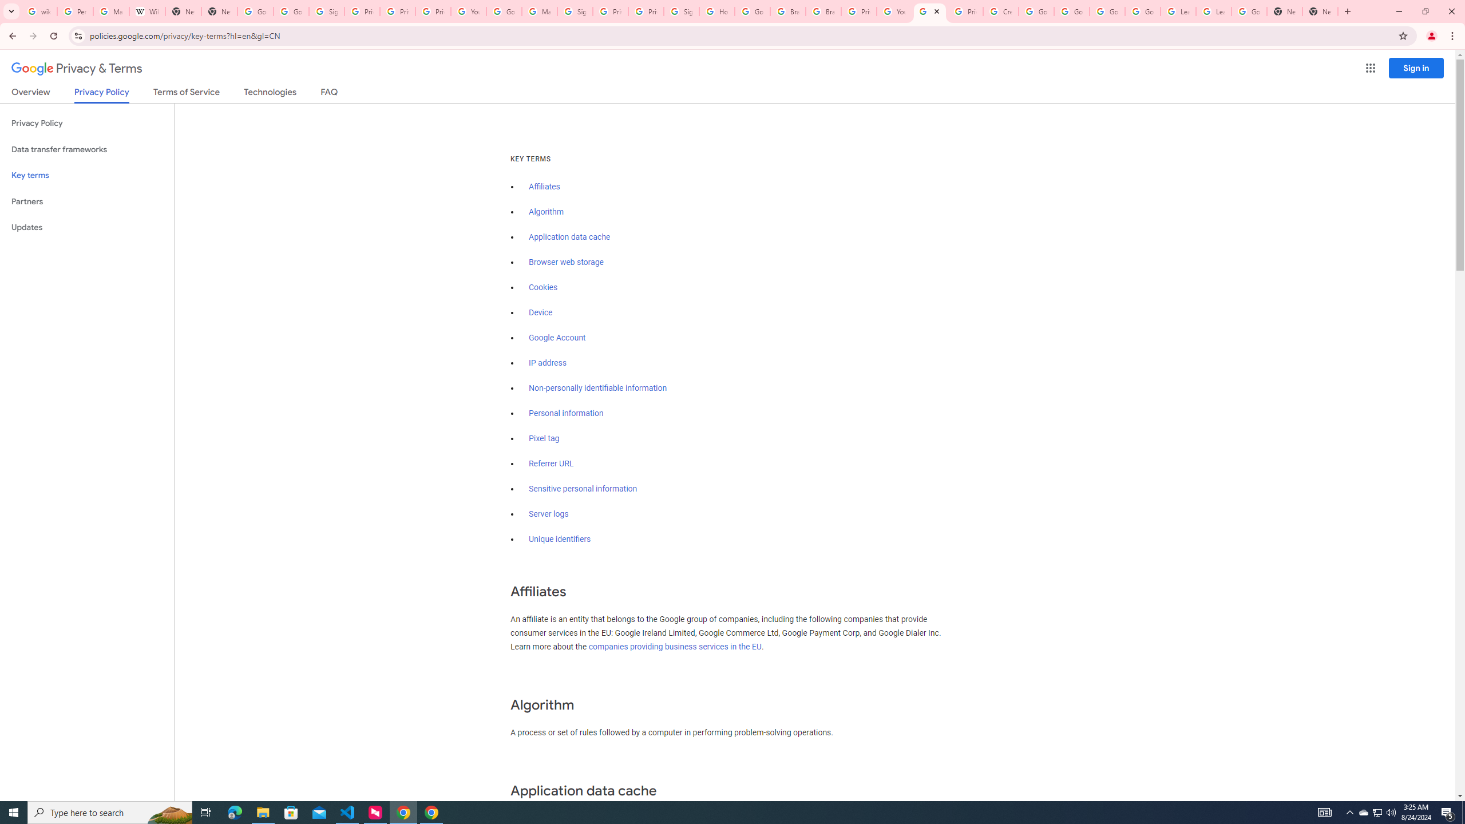 Image resolution: width=1465 pixels, height=824 pixels. I want to click on Cookies, so click(544, 287).